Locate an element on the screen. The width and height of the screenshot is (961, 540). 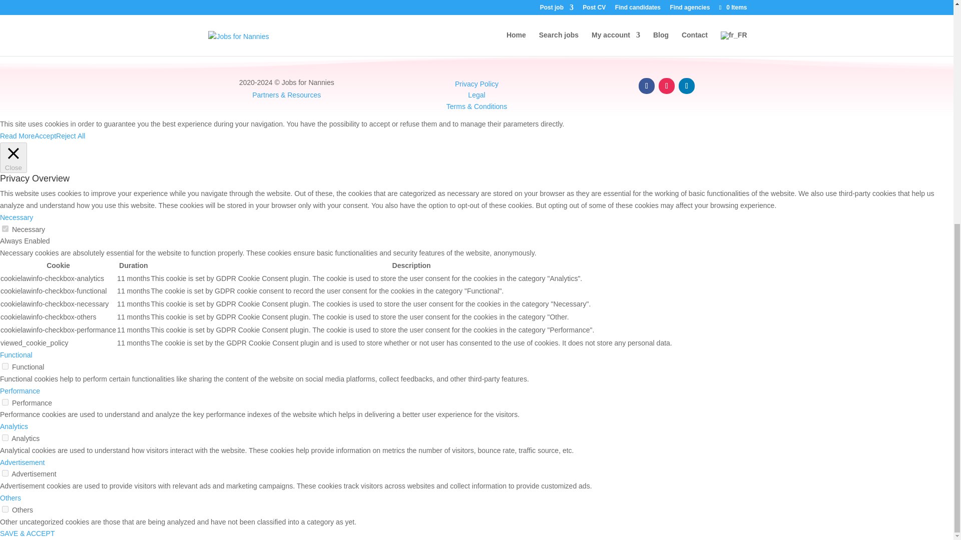
on is located at coordinates (5, 366).